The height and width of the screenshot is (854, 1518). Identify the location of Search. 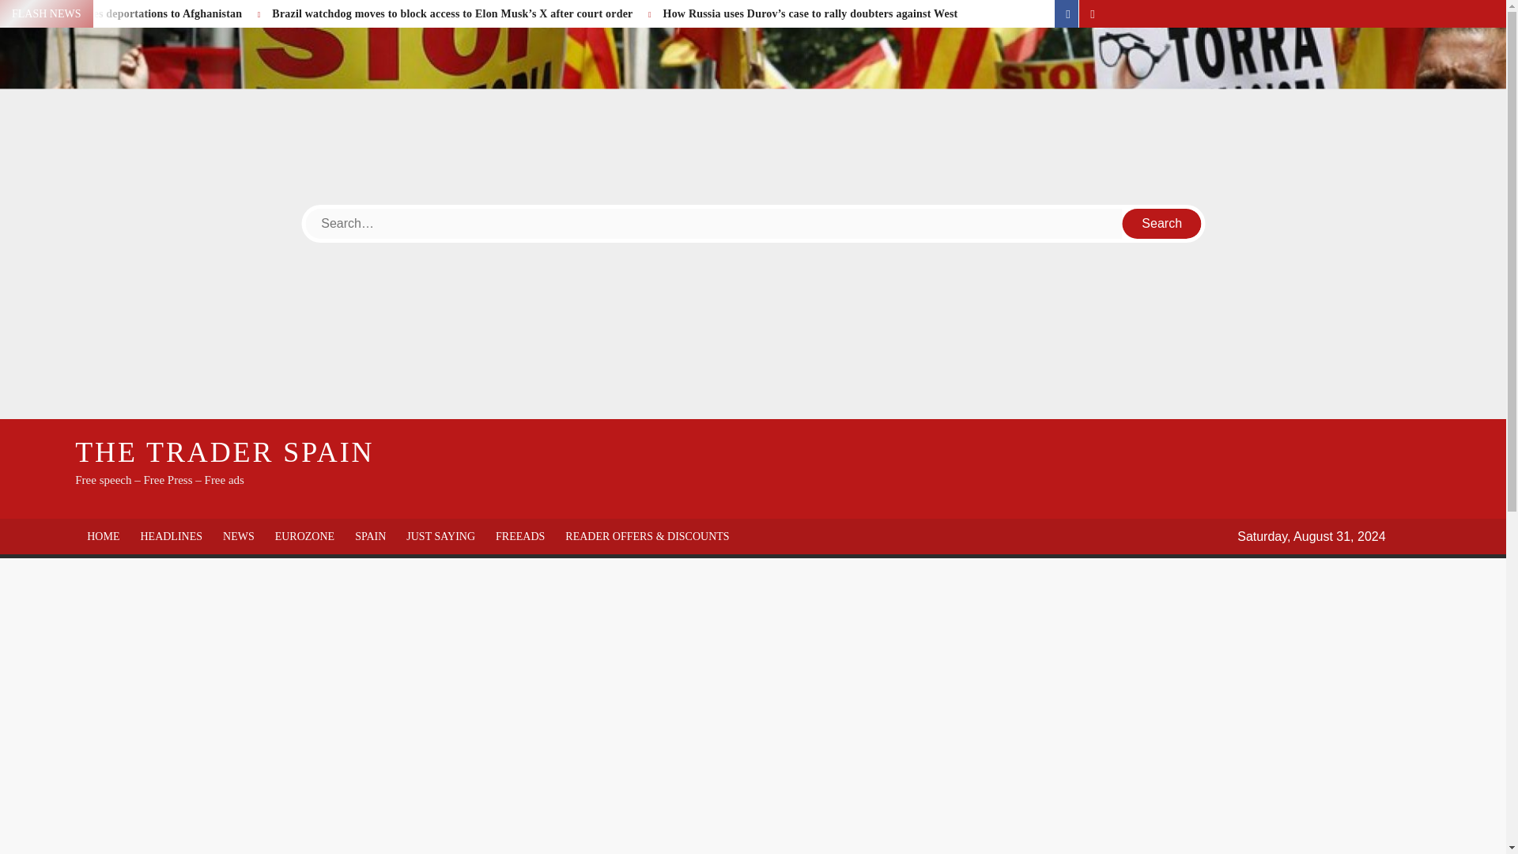
(1162, 223).